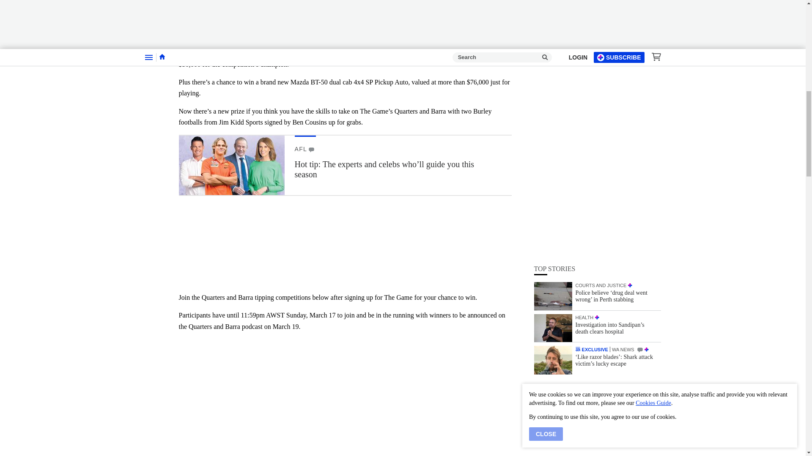 The height and width of the screenshot is (456, 812). What do you see at coordinates (597, 94) in the screenshot?
I see `PREMIUM` at bounding box center [597, 94].